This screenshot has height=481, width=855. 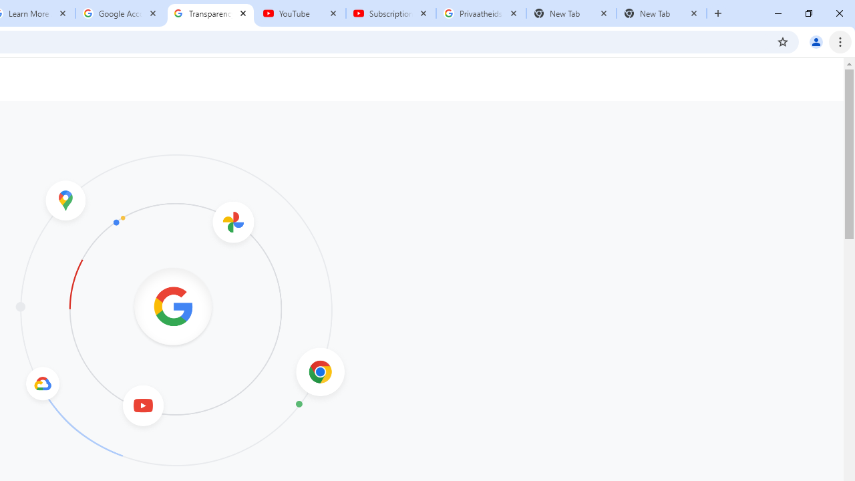 I want to click on Chrome, so click(x=842, y=41).